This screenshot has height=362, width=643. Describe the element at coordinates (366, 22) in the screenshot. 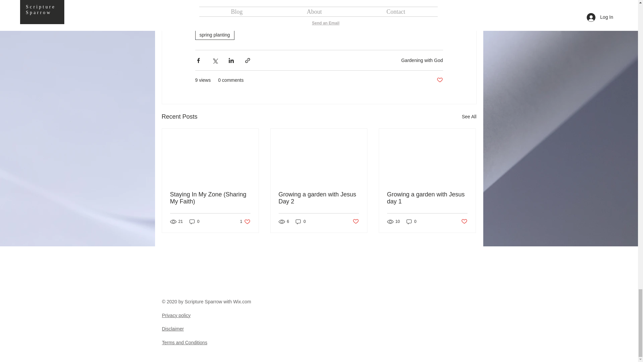

I see `Jesus` at that location.